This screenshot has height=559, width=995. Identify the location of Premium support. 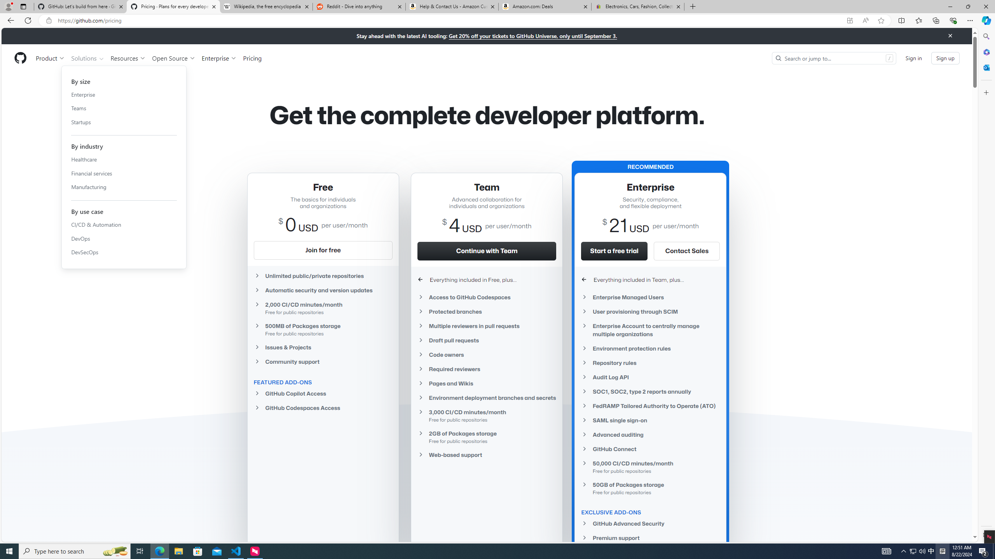
(651, 538).